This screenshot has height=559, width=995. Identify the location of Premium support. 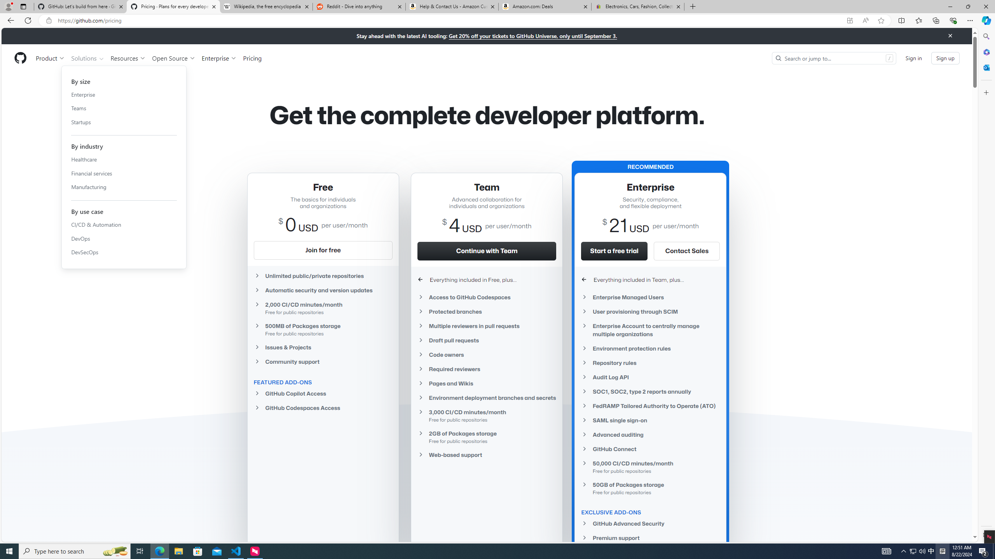
(651, 538).